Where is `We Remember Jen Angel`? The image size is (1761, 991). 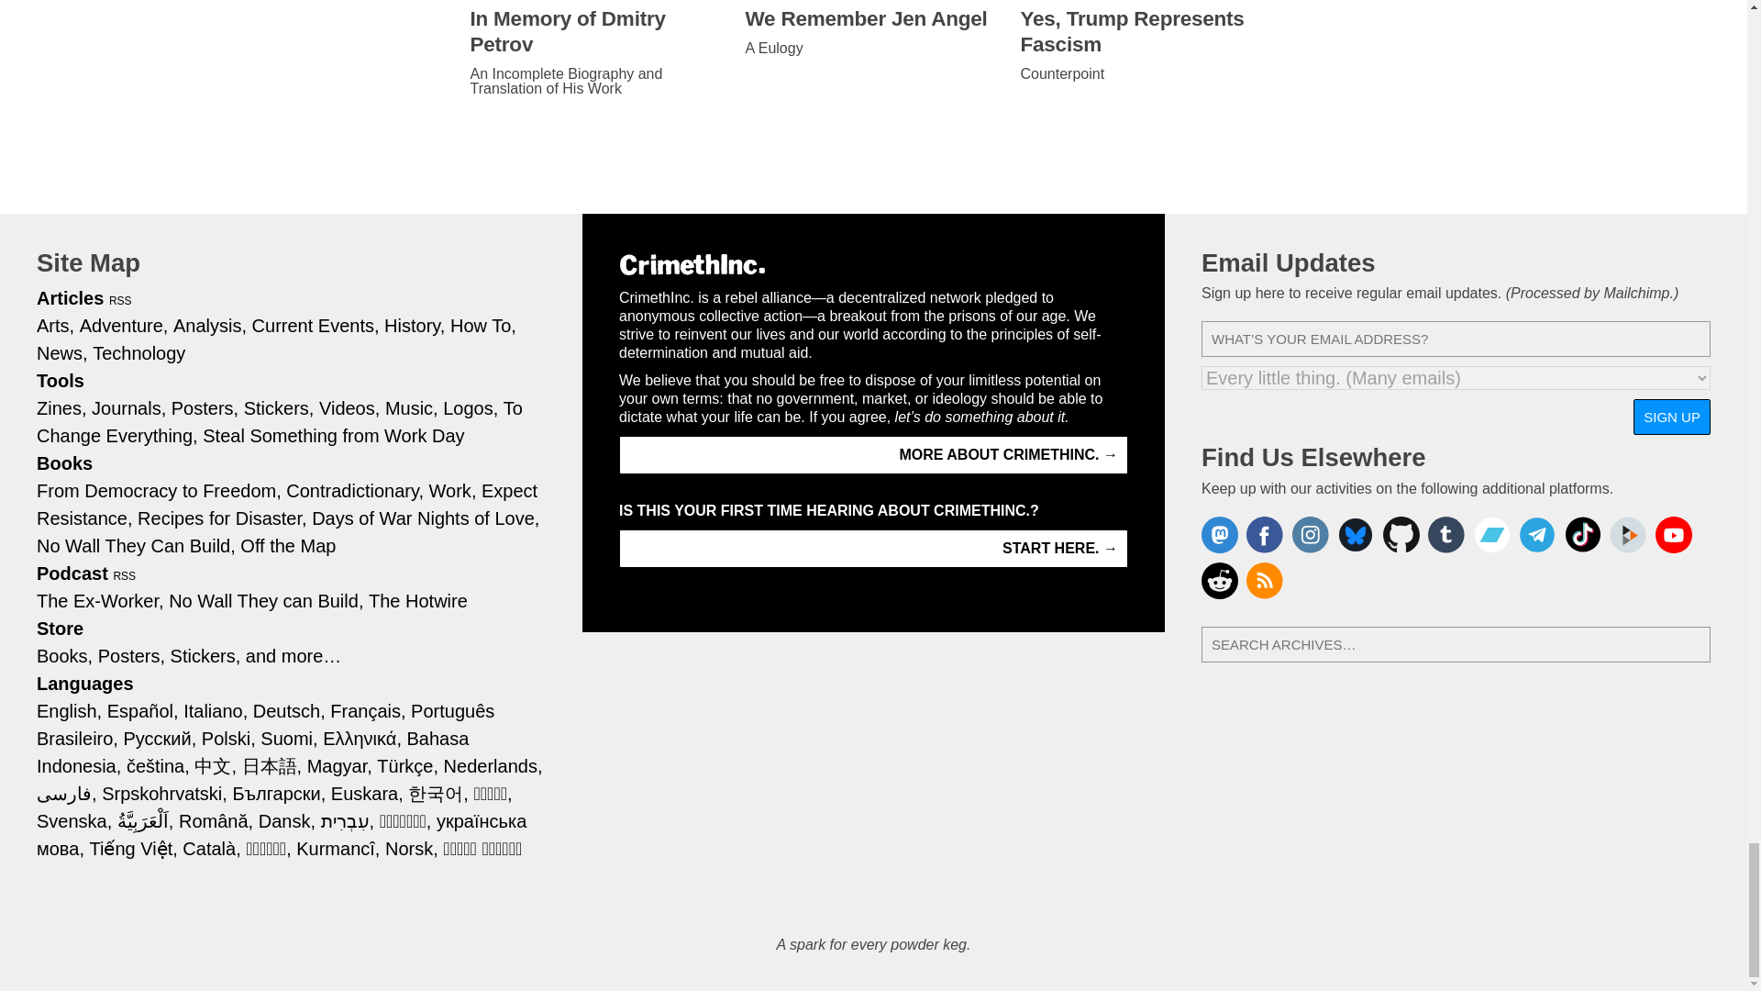 We Remember Jen Angel is located at coordinates (873, 18).